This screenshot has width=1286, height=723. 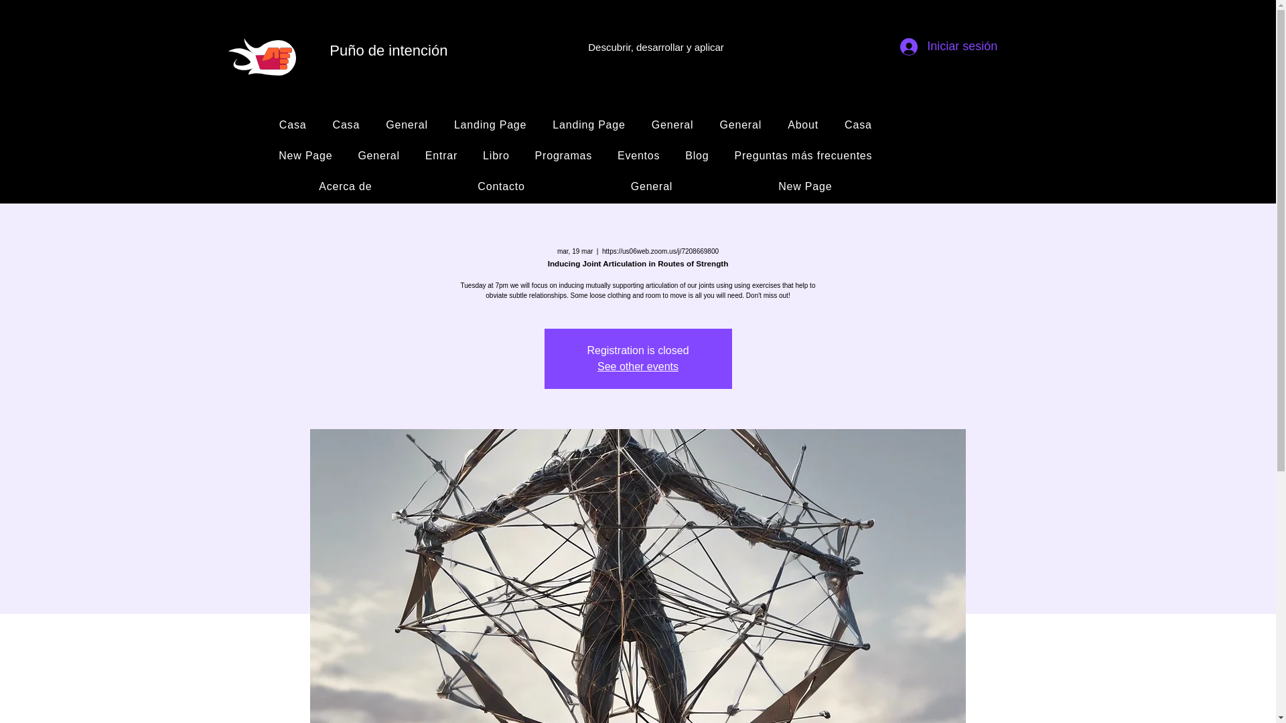 What do you see at coordinates (638, 155) in the screenshot?
I see `Eventos` at bounding box center [638, 155].